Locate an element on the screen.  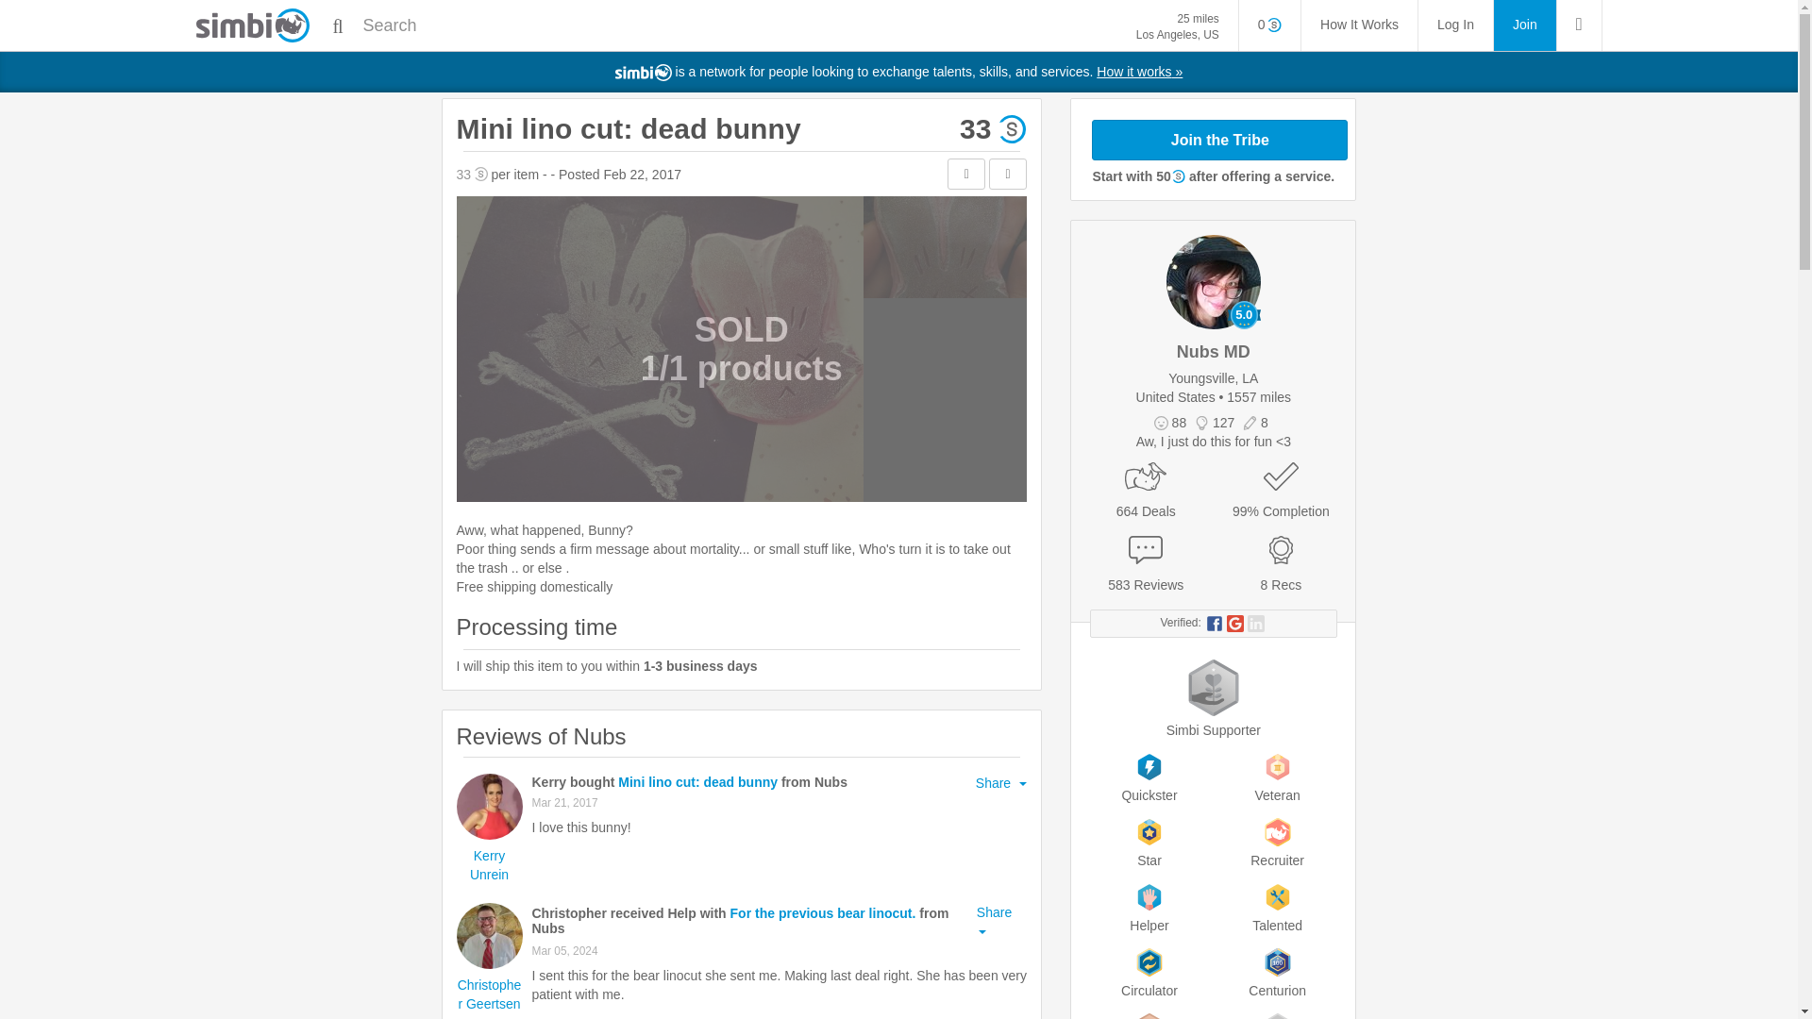
Share is located at coordinates (1001, 783).